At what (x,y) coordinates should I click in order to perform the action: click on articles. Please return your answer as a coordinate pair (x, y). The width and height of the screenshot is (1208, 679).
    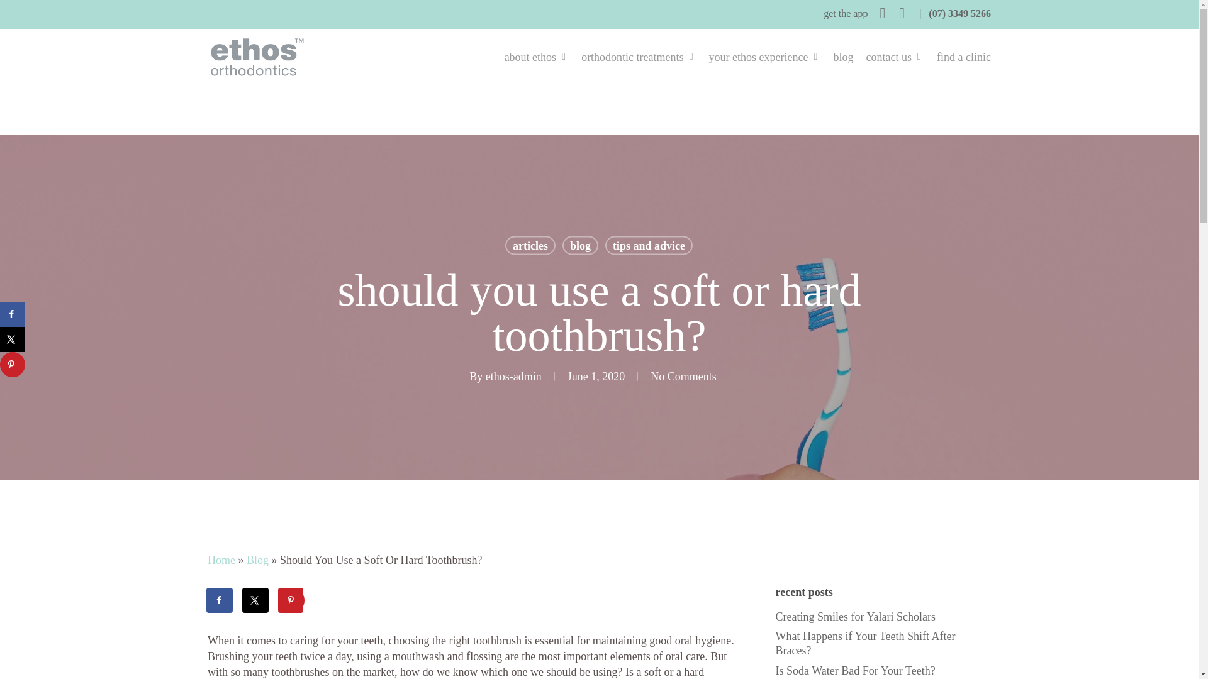
    Looking at the image, I should click on (530, 245).